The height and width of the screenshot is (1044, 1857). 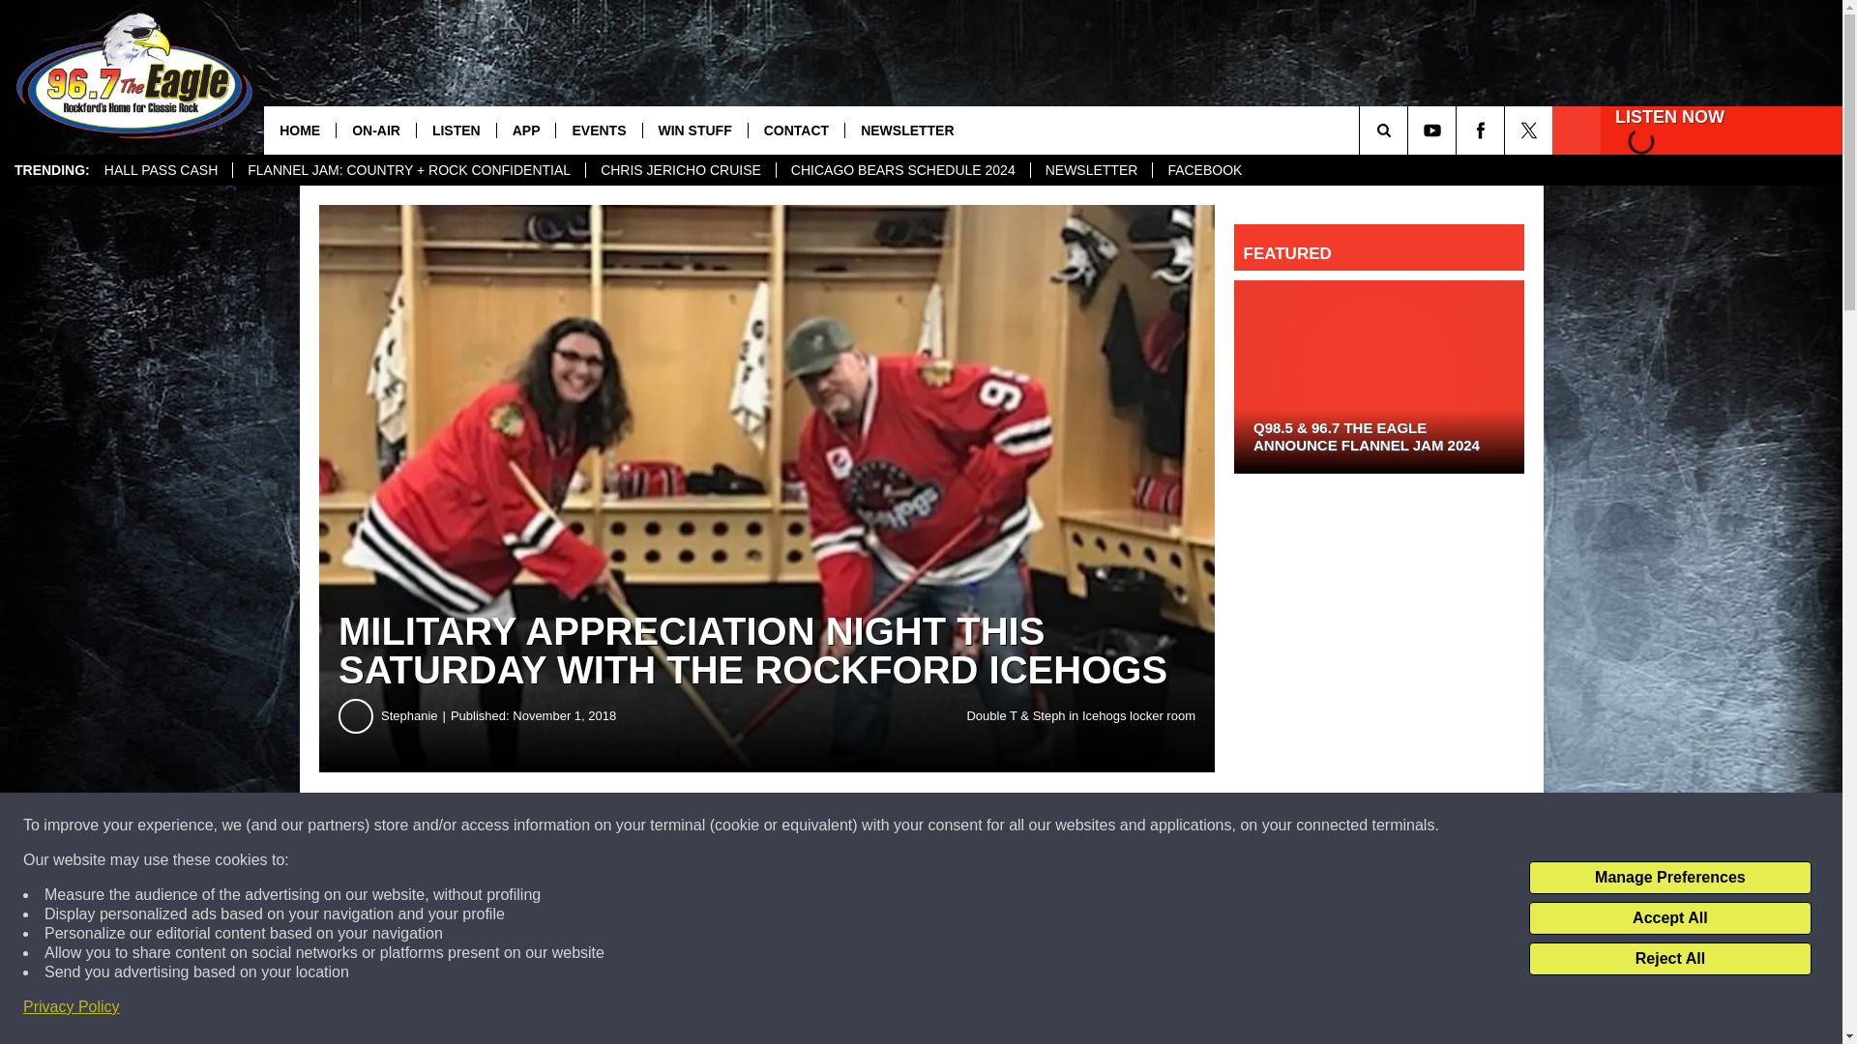 What do you see at coordinates (680, 170) in the screenshot?
I see `CHRIS JERICHO CRUISE` at bounding box center [680, 170].